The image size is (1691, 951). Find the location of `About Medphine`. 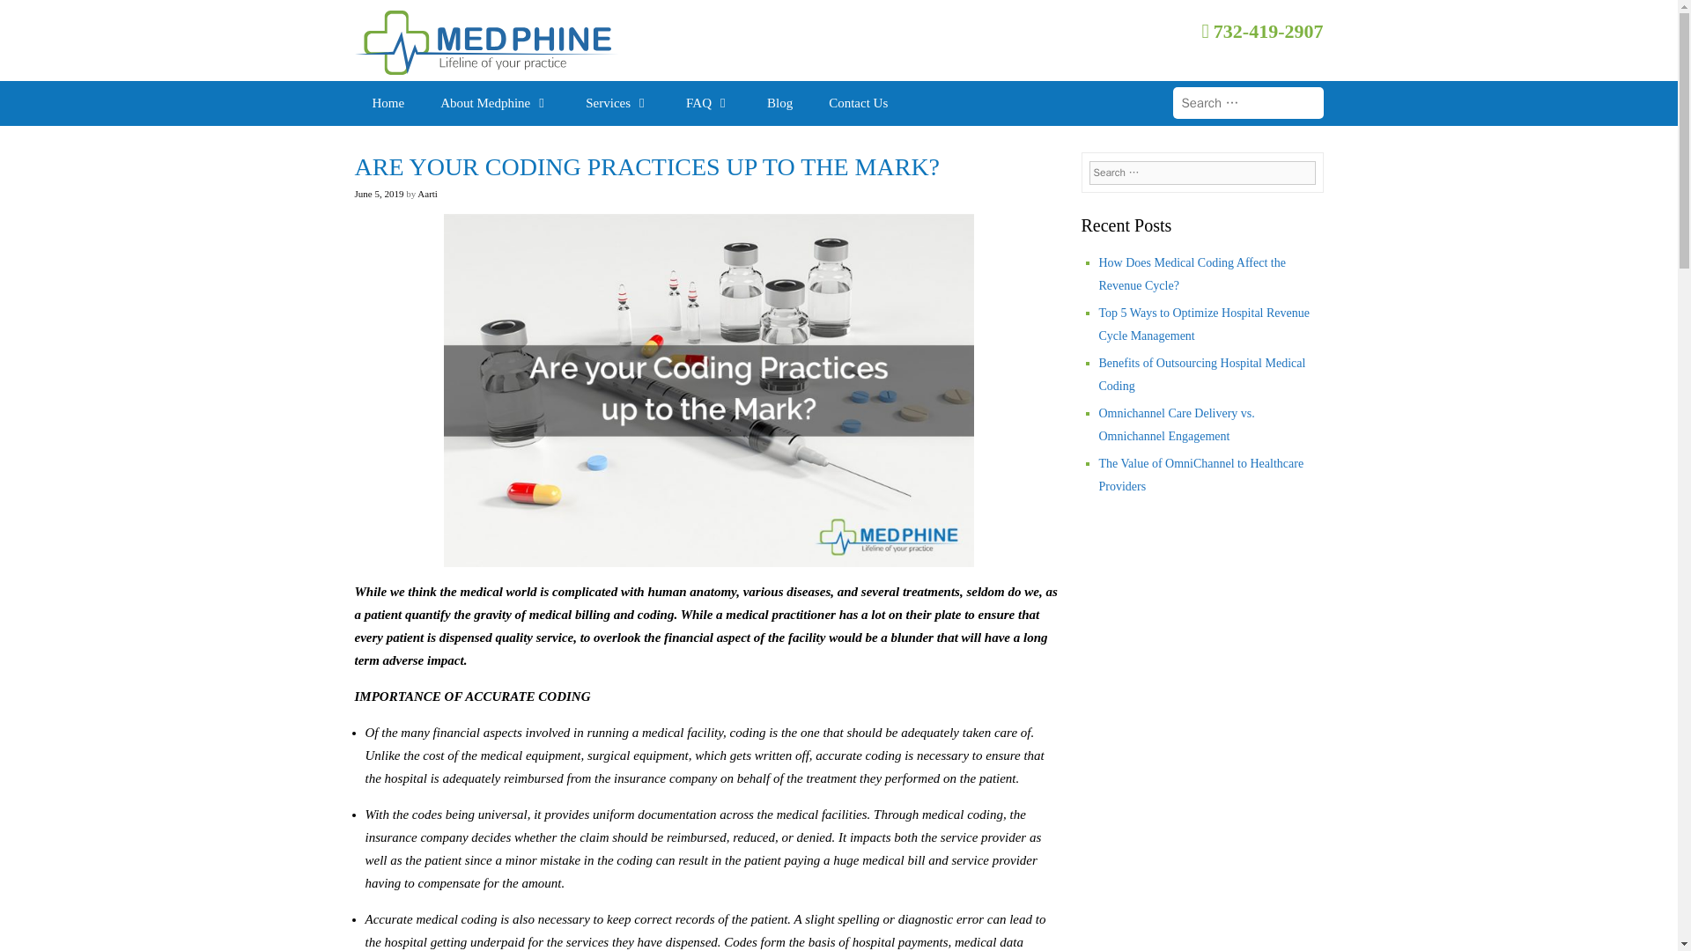

About Medphine is located at coordinates (495, 102).